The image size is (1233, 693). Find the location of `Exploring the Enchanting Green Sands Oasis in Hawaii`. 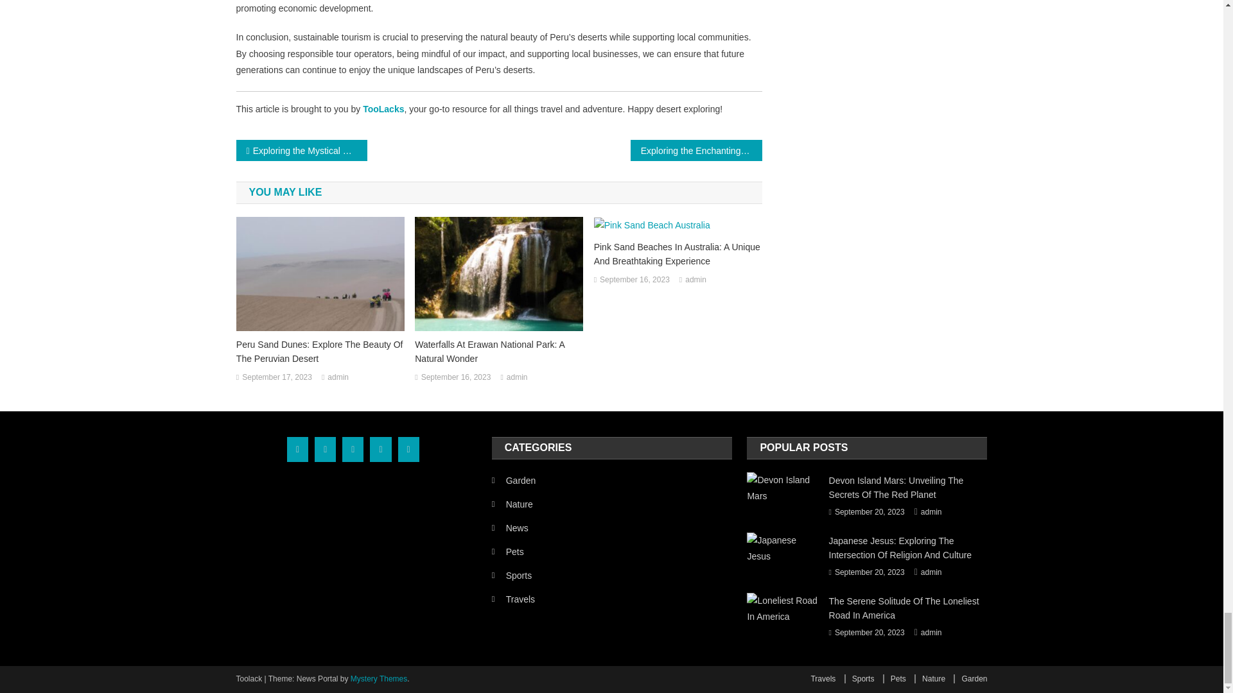

Exploring the Enchanting Green Sands Oasis in Hawaii is located at coordinates (696, 150).